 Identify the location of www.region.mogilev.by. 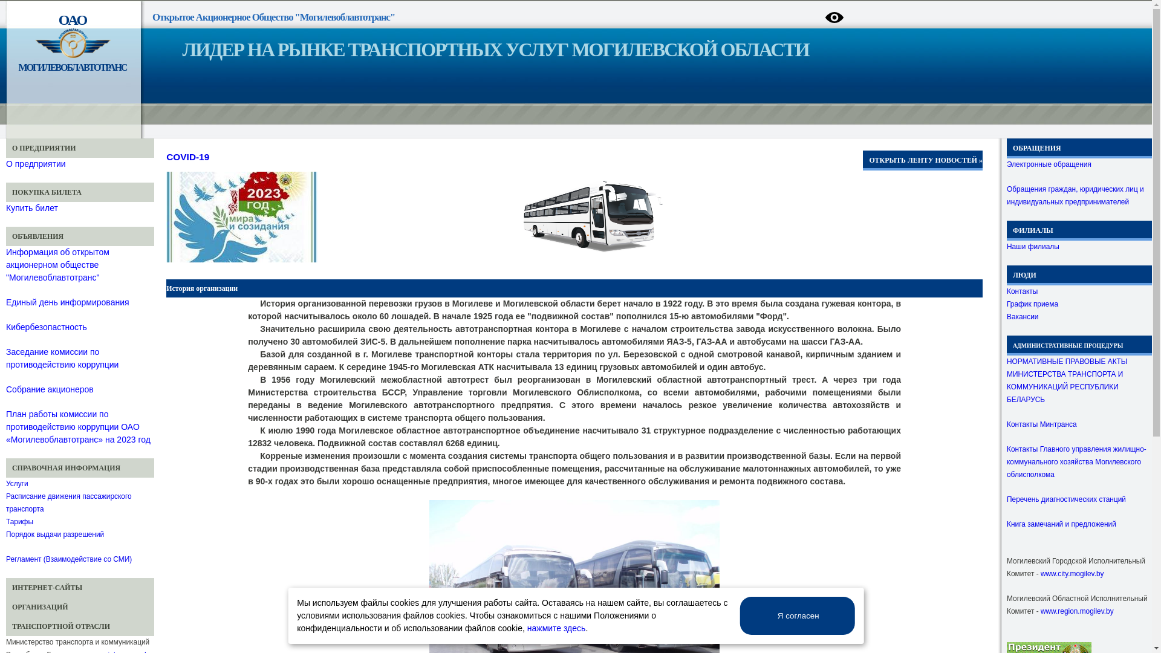
(1078, 611).